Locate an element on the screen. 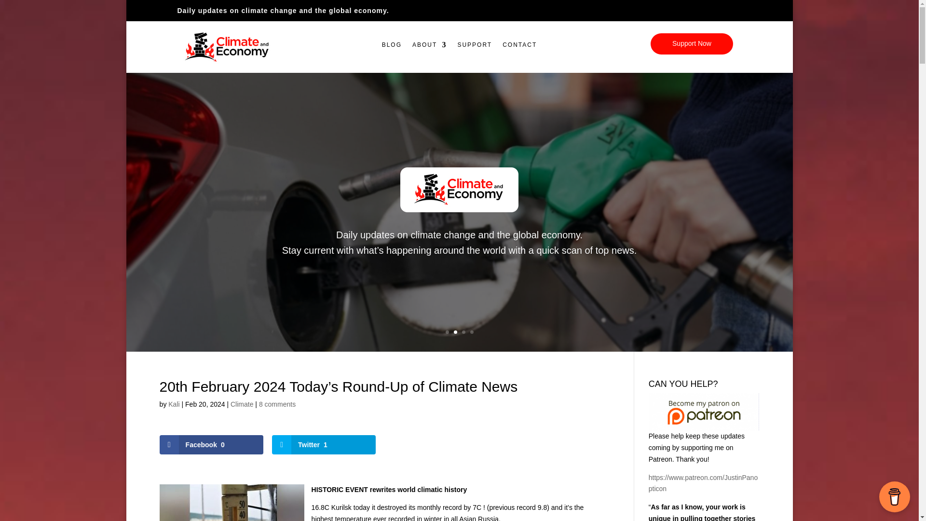 The width and height of the screenshot is (926, 521). CONTACT is located at coordinates (520, 47).